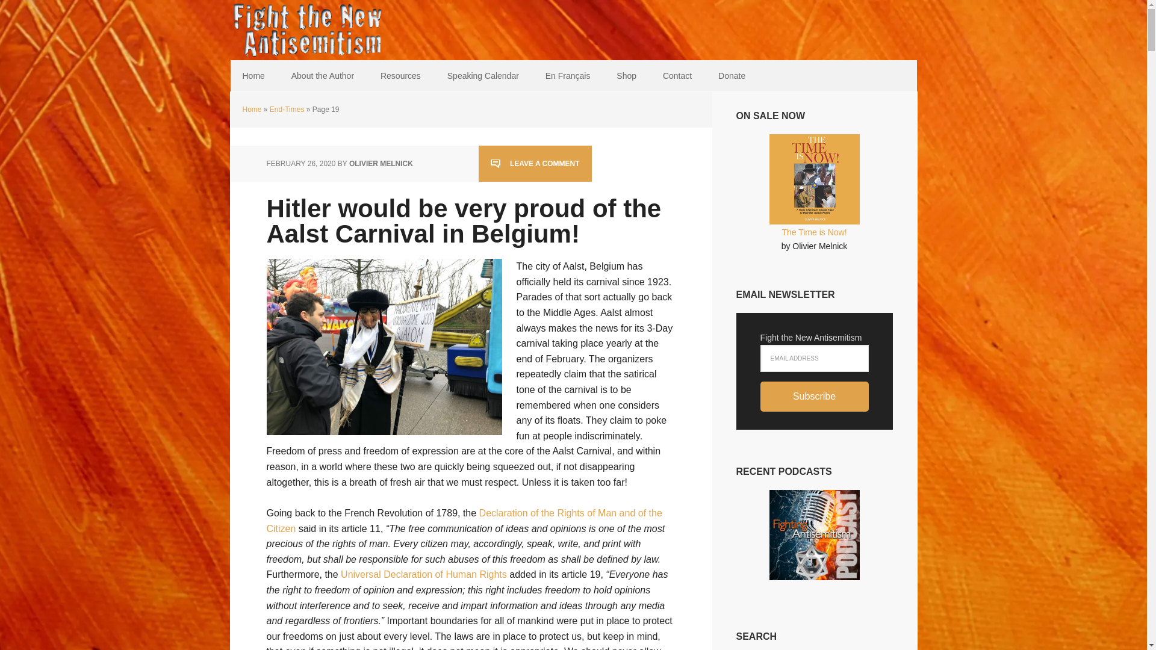  I want to click on OLIVIER MELNICK, so click(381, 163).